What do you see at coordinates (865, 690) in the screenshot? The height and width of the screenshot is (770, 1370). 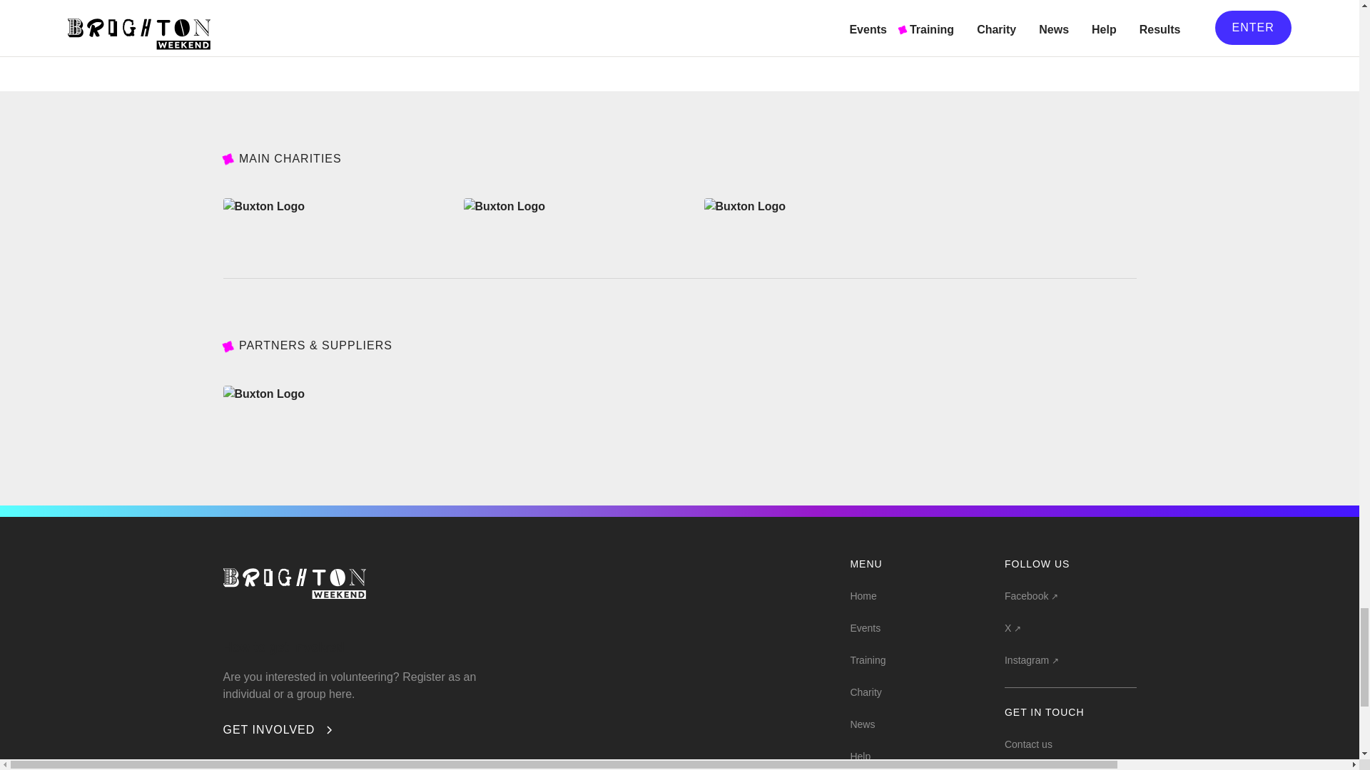 I see `Charity` at bounding box center [865, 690].